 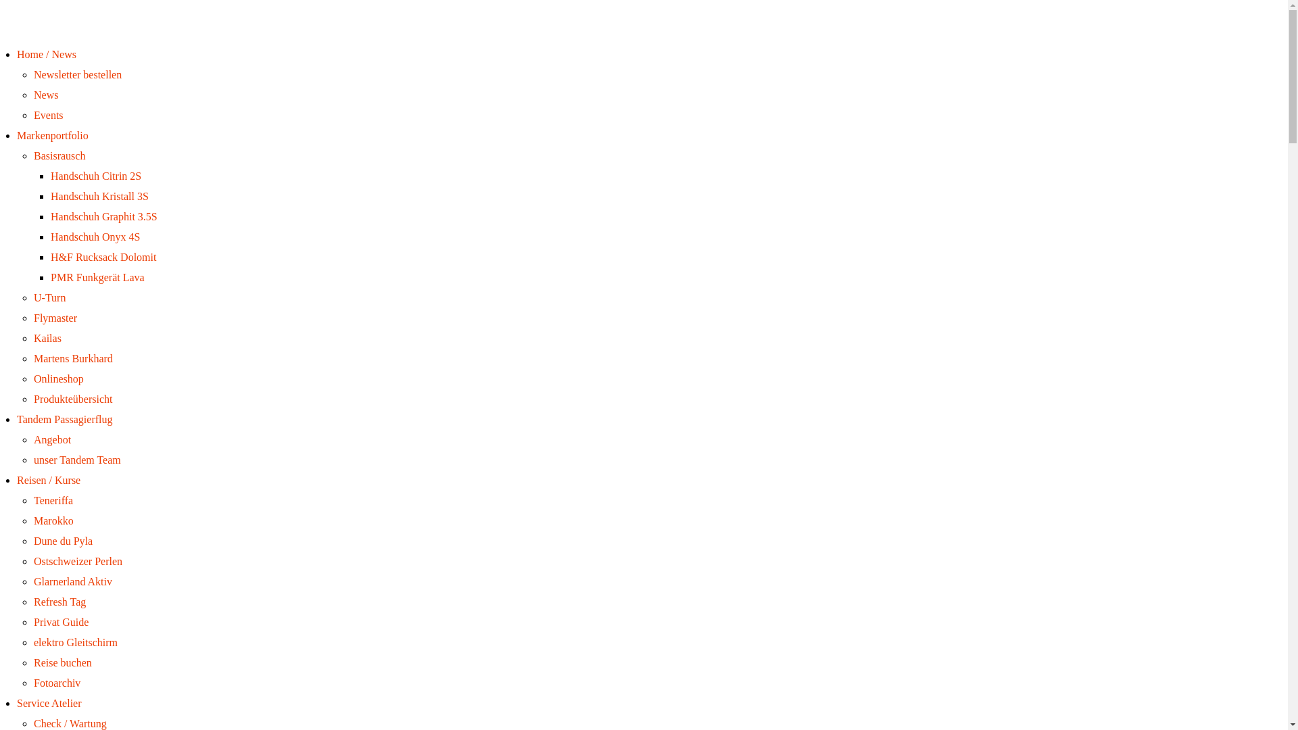 What do you see at coordinates (53, 439) in the screenshot?
I see `Angebot` at bounding box center [53, 439].